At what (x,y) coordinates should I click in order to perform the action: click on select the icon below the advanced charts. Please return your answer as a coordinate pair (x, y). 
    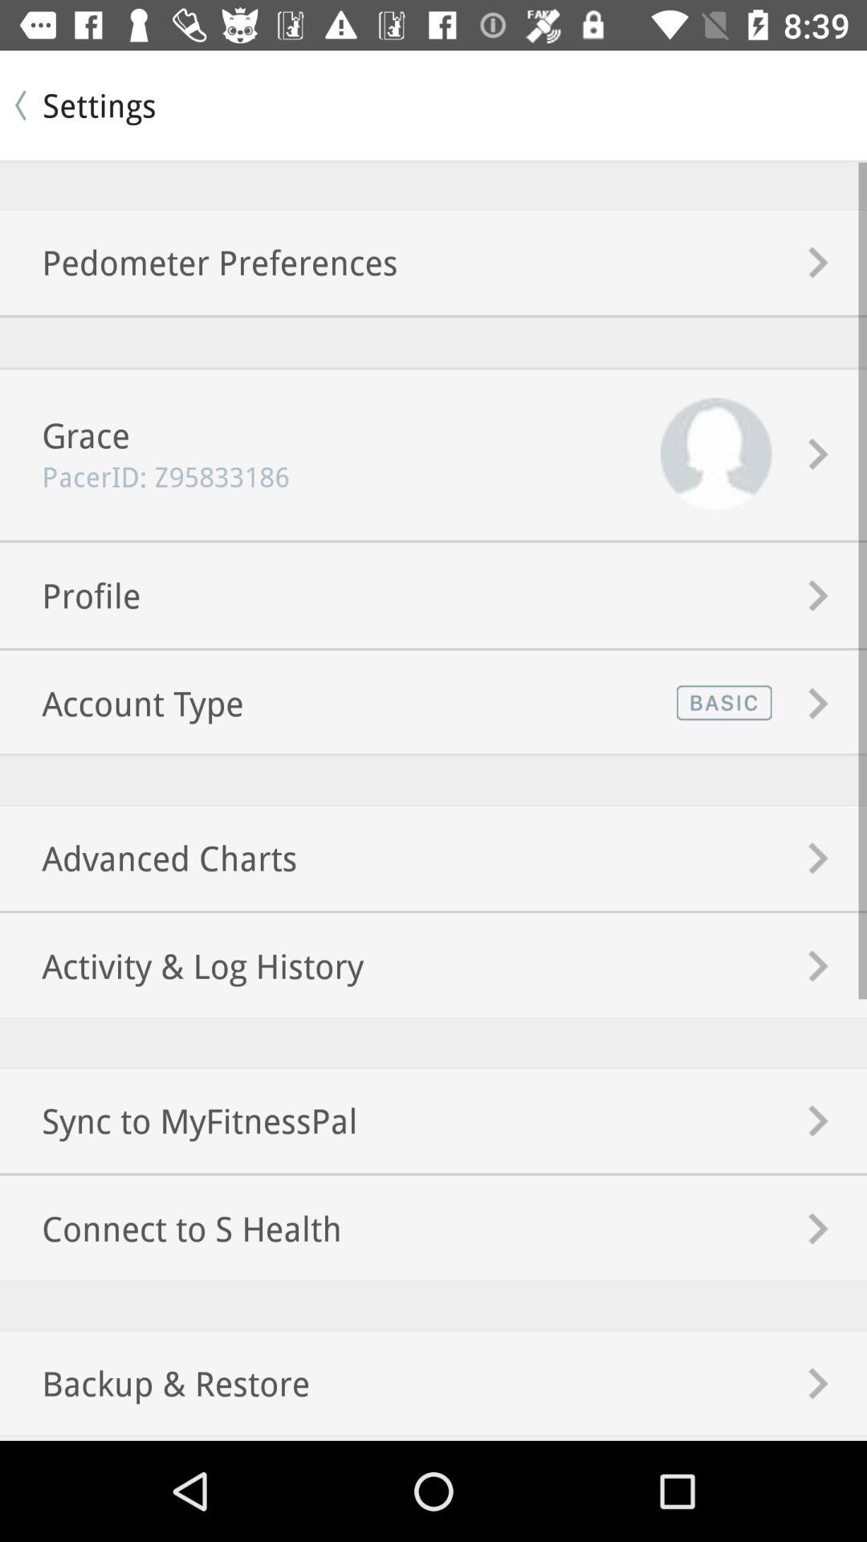
    Looking at the image, I should click on (181, 965).